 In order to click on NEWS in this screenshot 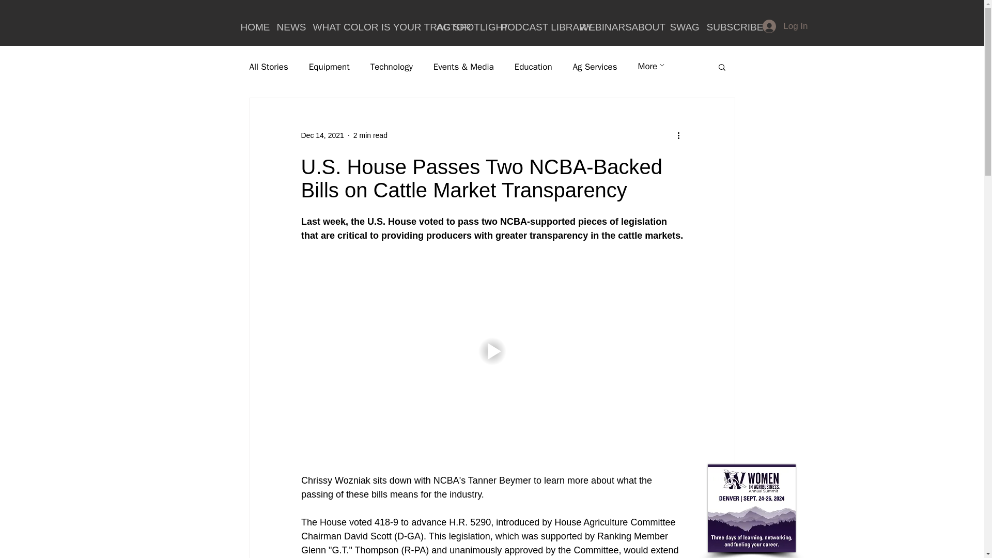, I will do `click(286, 26)`.